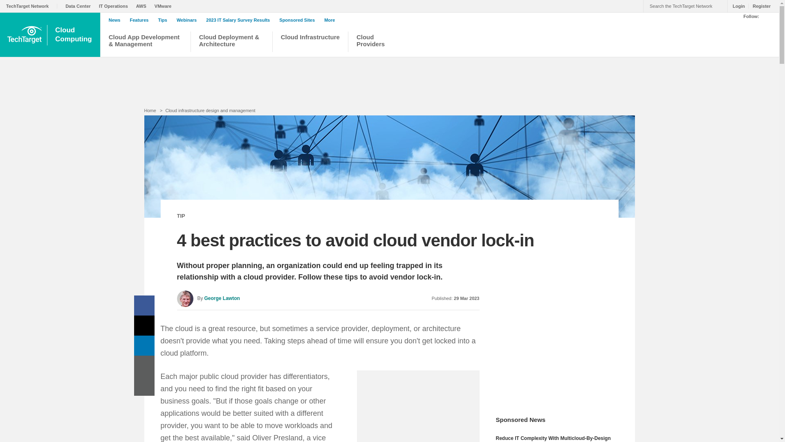 This screenshot has height=442, width=785. Describe the element at coordinates (310, 43) in the screenshot. I see `Cloud Infrastructure` at that location.